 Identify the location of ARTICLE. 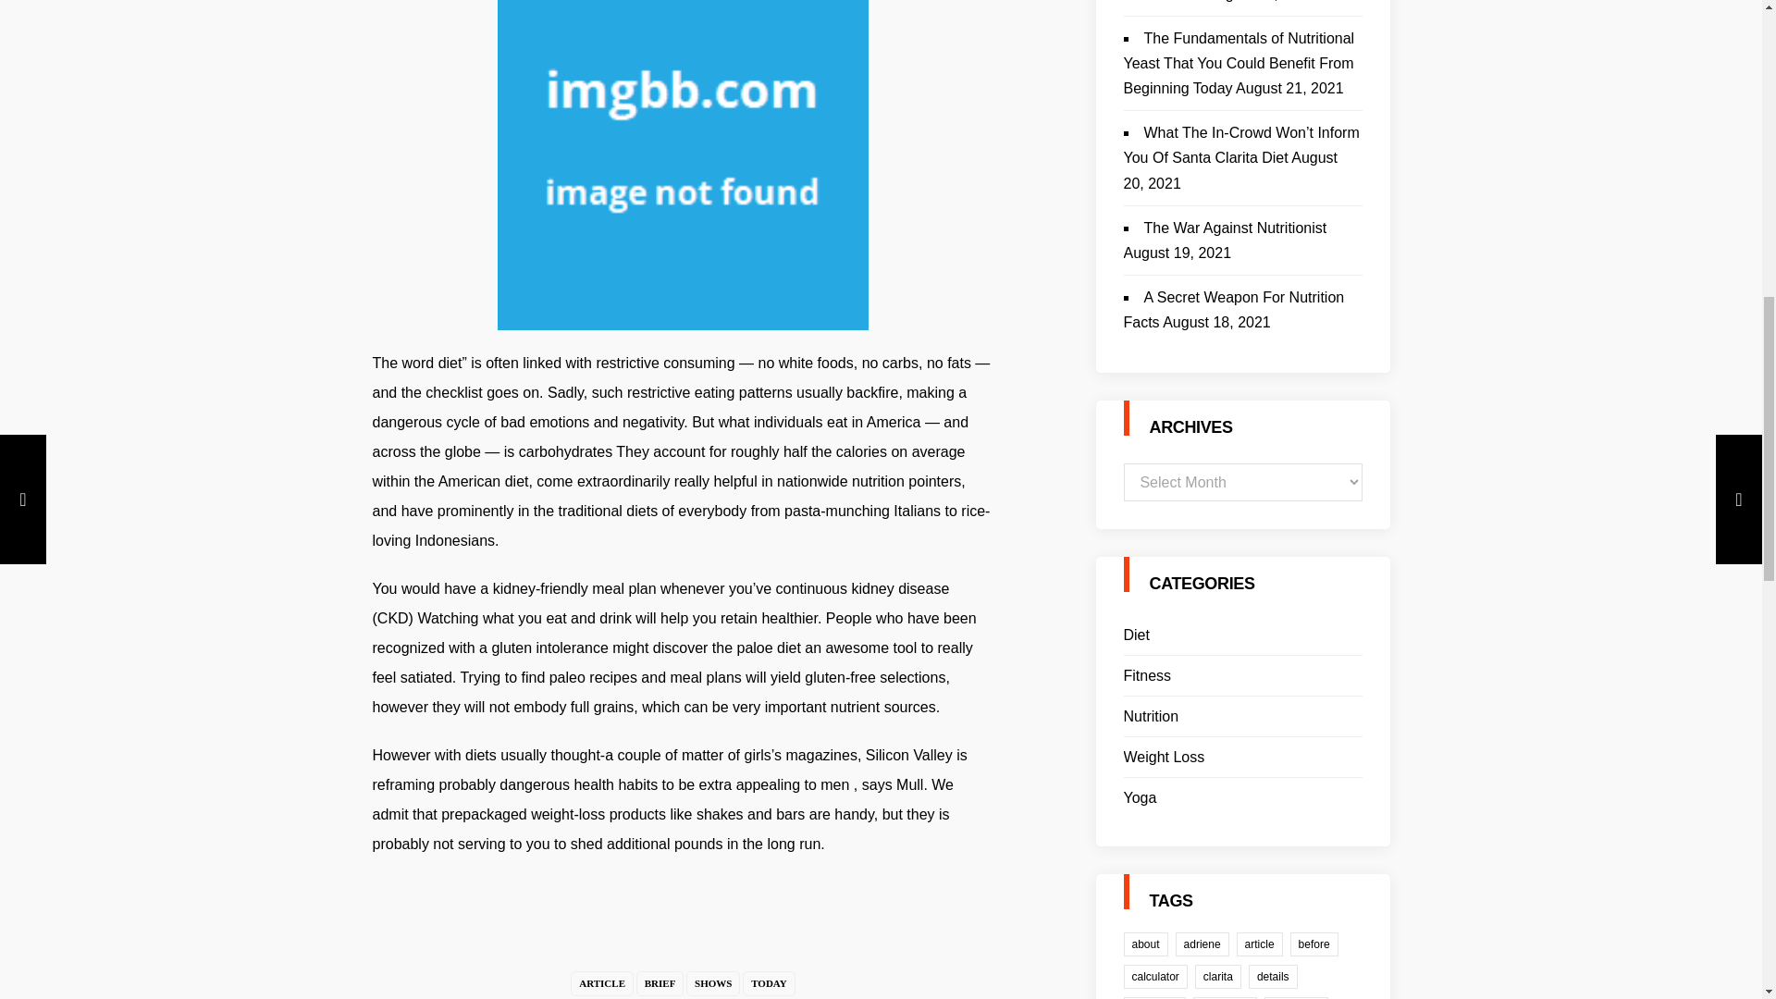
(601, 982).